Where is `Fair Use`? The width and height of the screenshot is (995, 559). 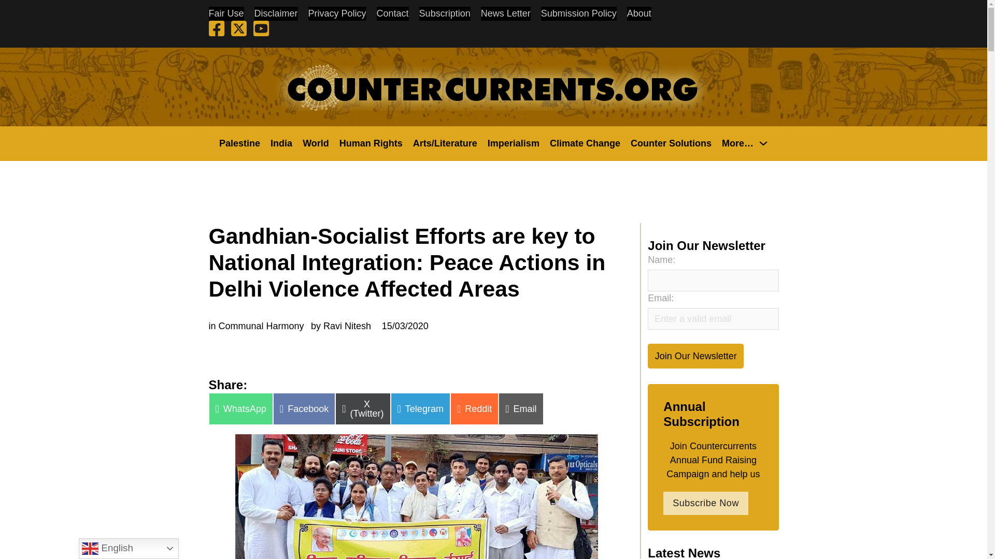 Fair Use is located at coordinates (226, 13).